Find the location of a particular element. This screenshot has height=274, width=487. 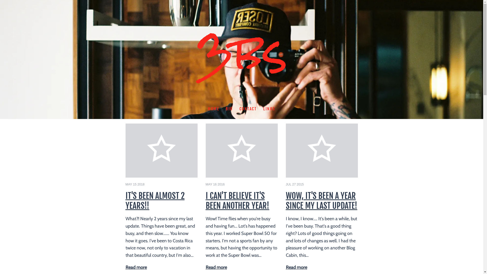

HOME is located at coordinates (214, 109).